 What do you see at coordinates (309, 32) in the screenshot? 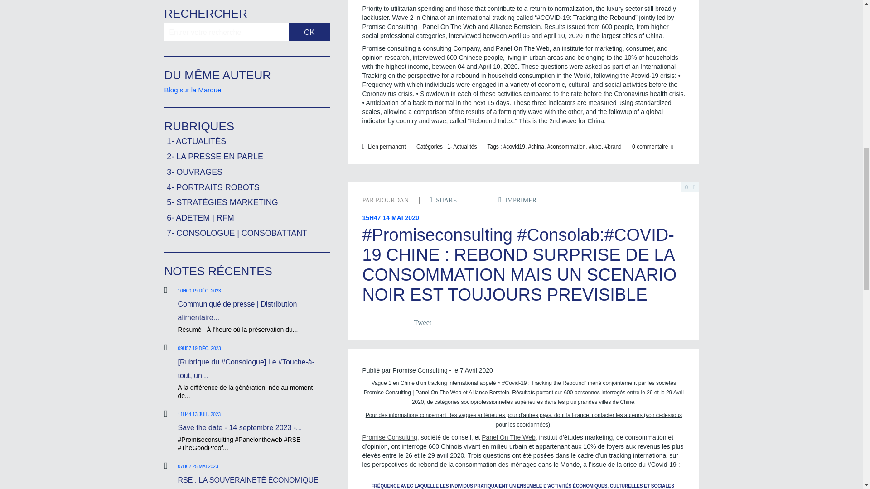
I see `OK` at bounding box center [309, 32].